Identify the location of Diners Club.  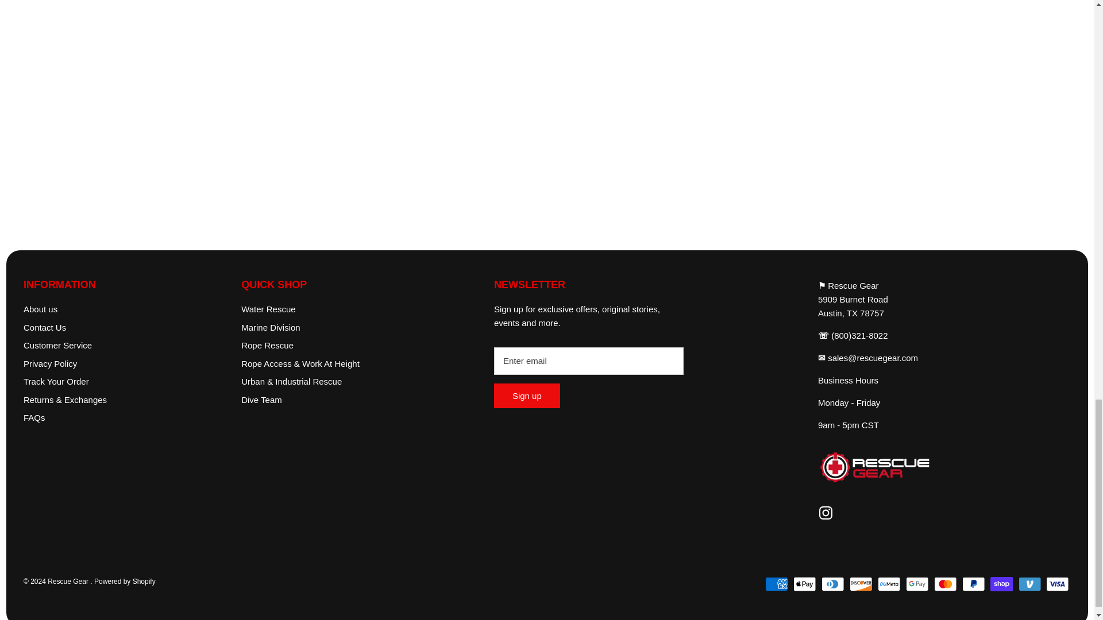
(832, 584).